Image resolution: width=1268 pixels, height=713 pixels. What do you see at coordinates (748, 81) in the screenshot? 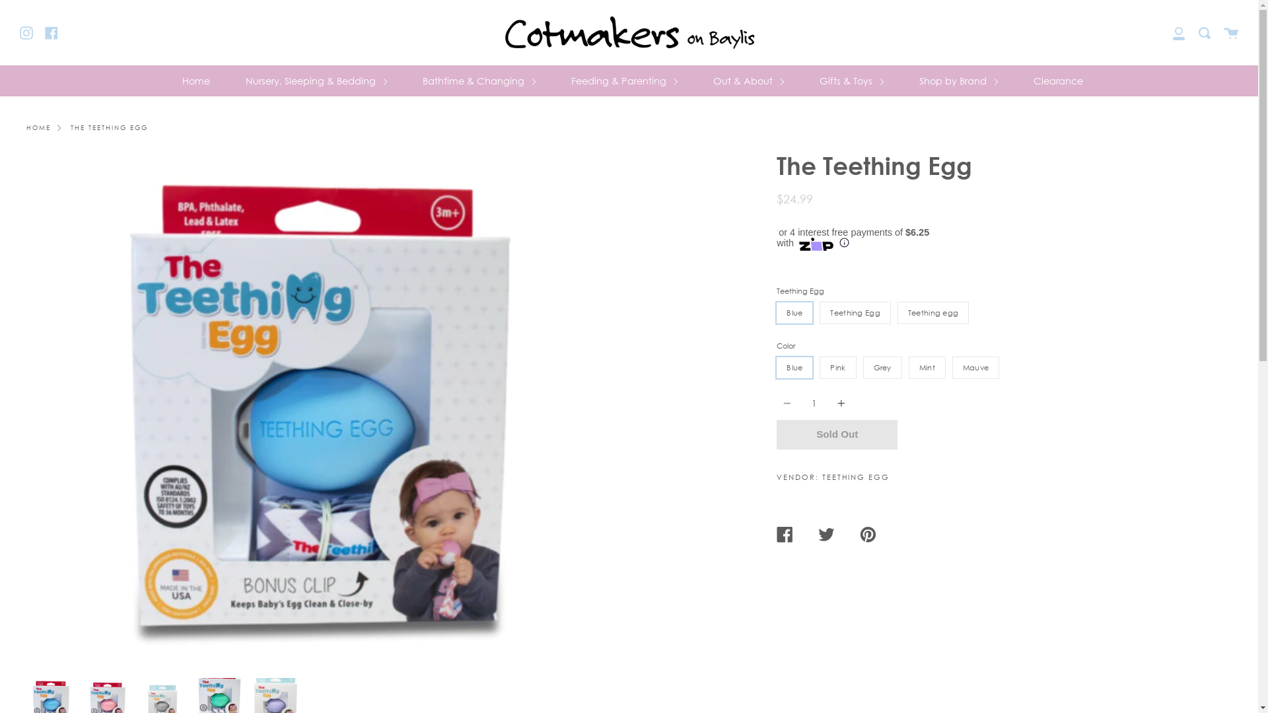
I see `Out & About` at bounding box center [748, 81].